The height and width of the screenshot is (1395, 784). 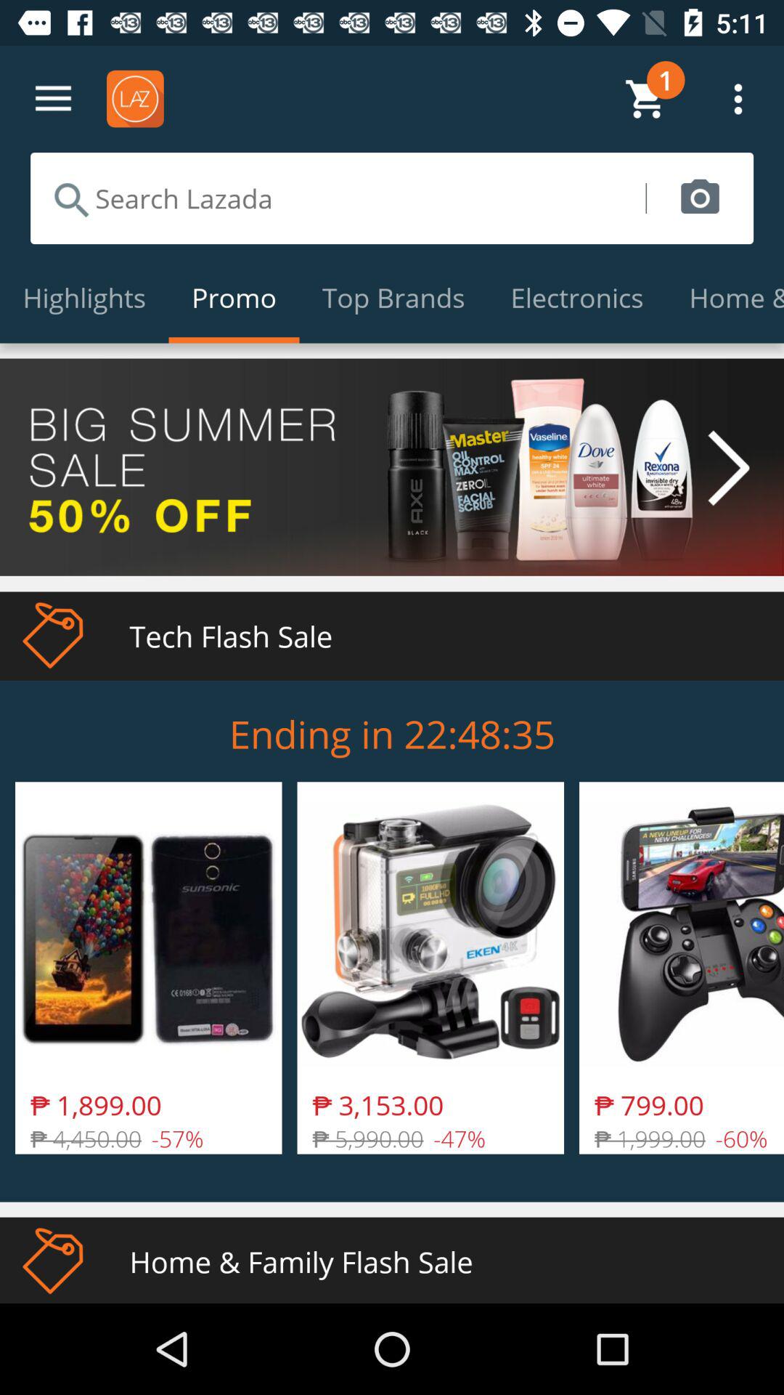 What do you see at coordinates (338, 198) in the screenshot?
I see `search` at bounding box center [338, 198].